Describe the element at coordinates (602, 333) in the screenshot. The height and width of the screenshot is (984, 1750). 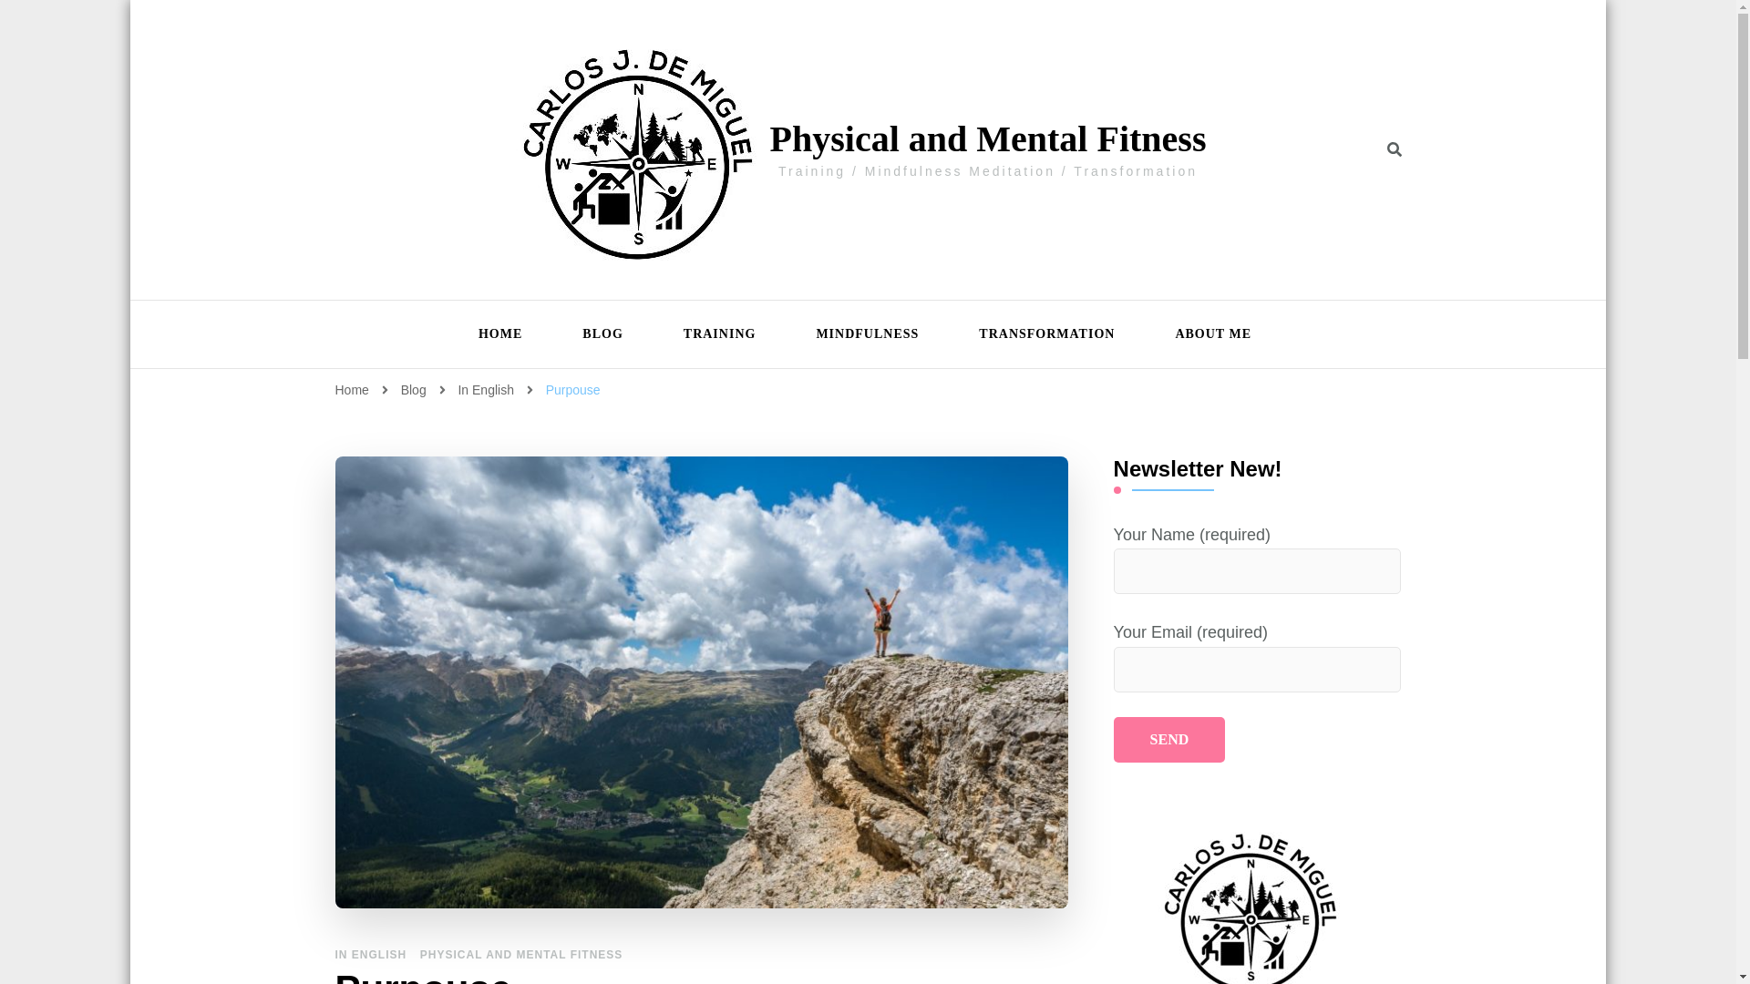
I see `BLOG` at that location.